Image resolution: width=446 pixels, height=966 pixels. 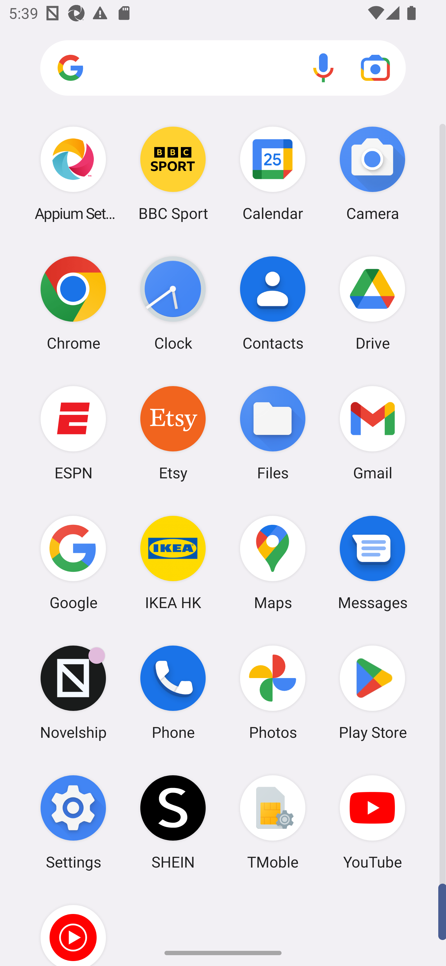 I want to click on ESPN, so click(x=73, y=433).